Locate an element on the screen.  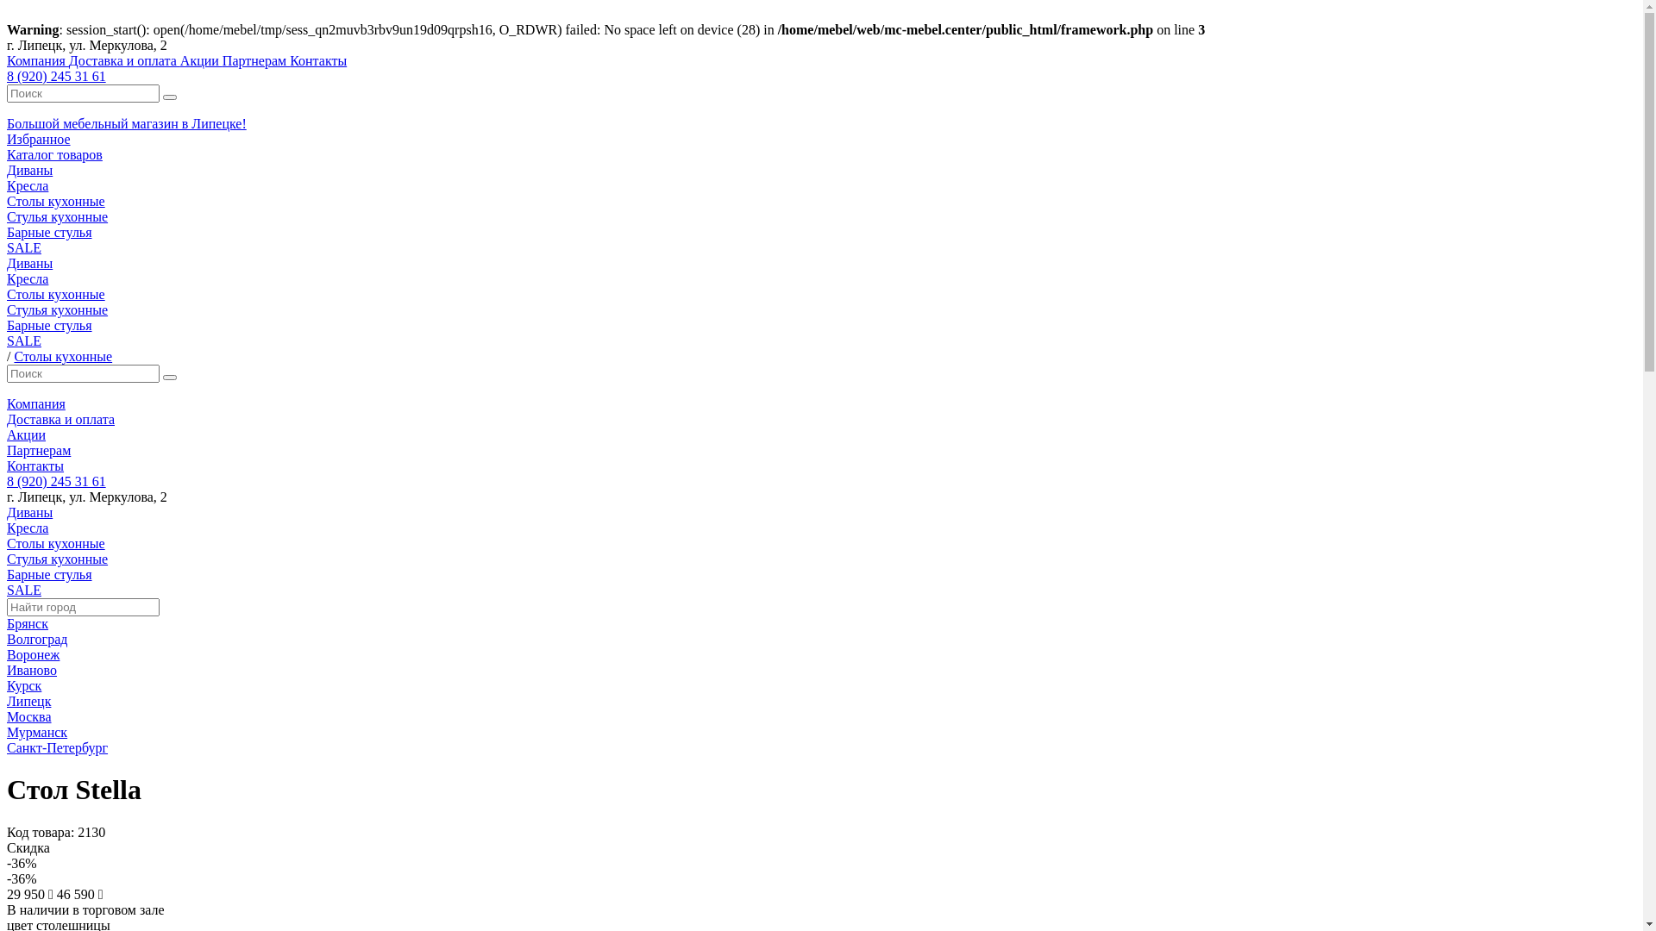
8 (920) 245 31 61 is located at coordinates (56, 76).